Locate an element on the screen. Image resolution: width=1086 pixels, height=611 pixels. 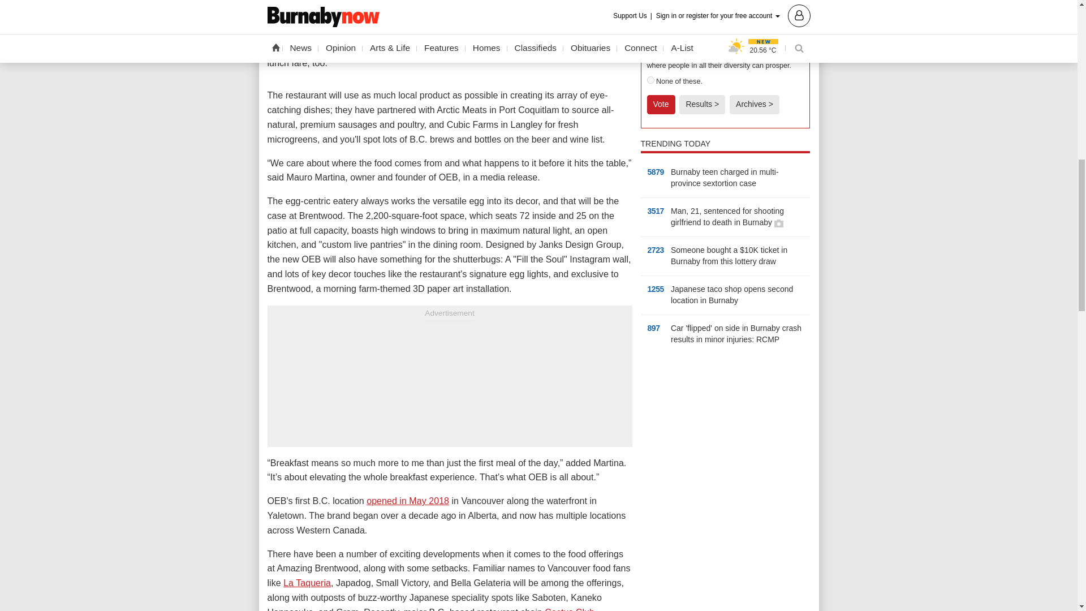
120309 is located at coordinates (650, 53).